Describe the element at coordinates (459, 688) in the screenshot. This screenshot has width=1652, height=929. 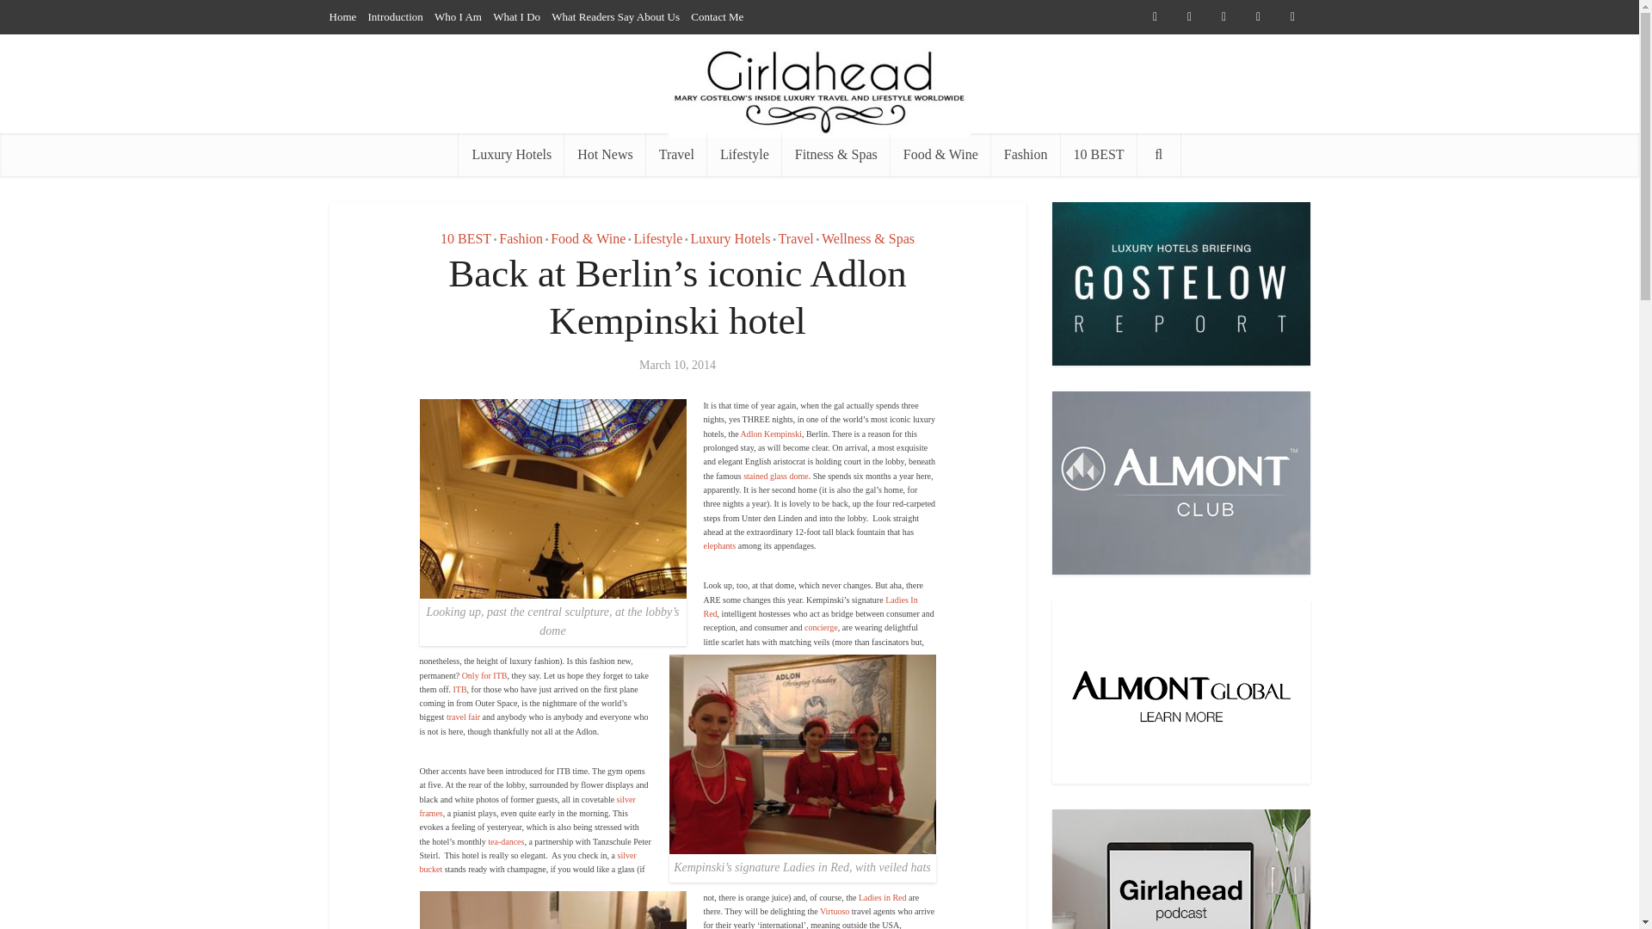
I see `The beautiful new luxury hotel in Berlin` at that location.